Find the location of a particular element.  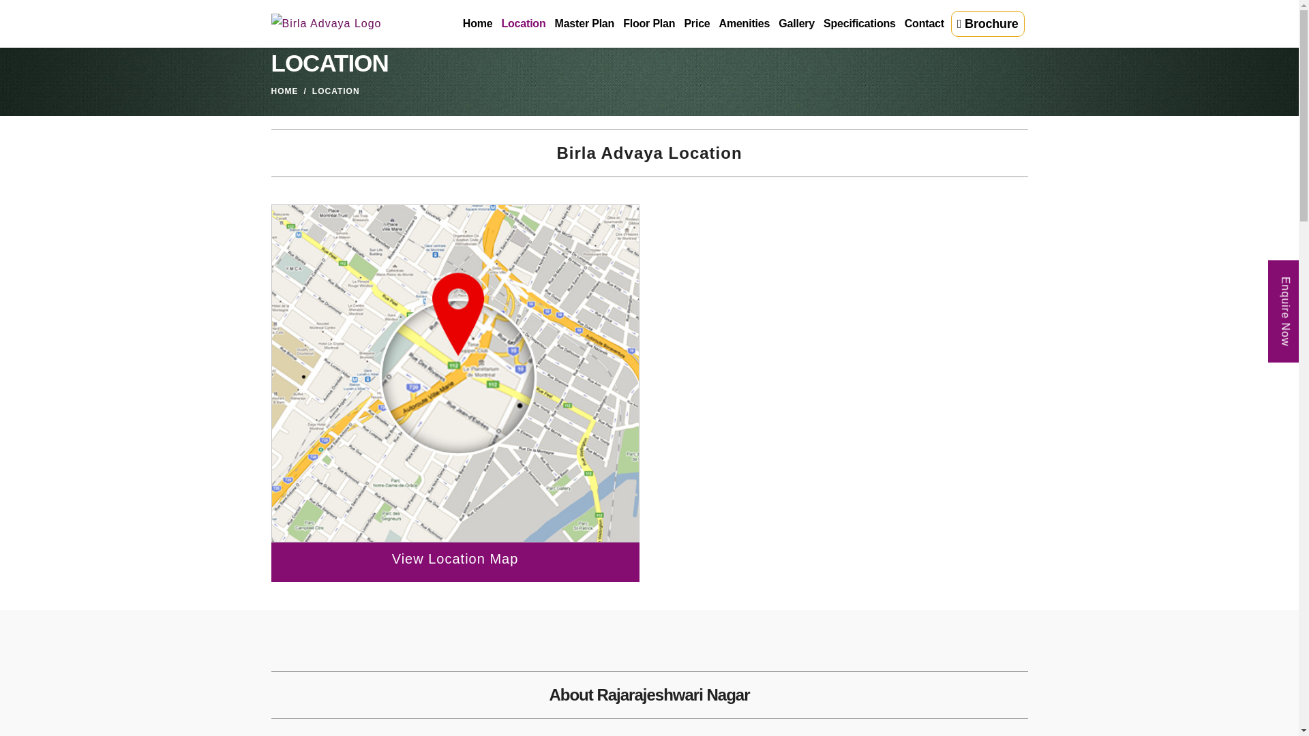

Brochure is located at coordinates (988, 24).